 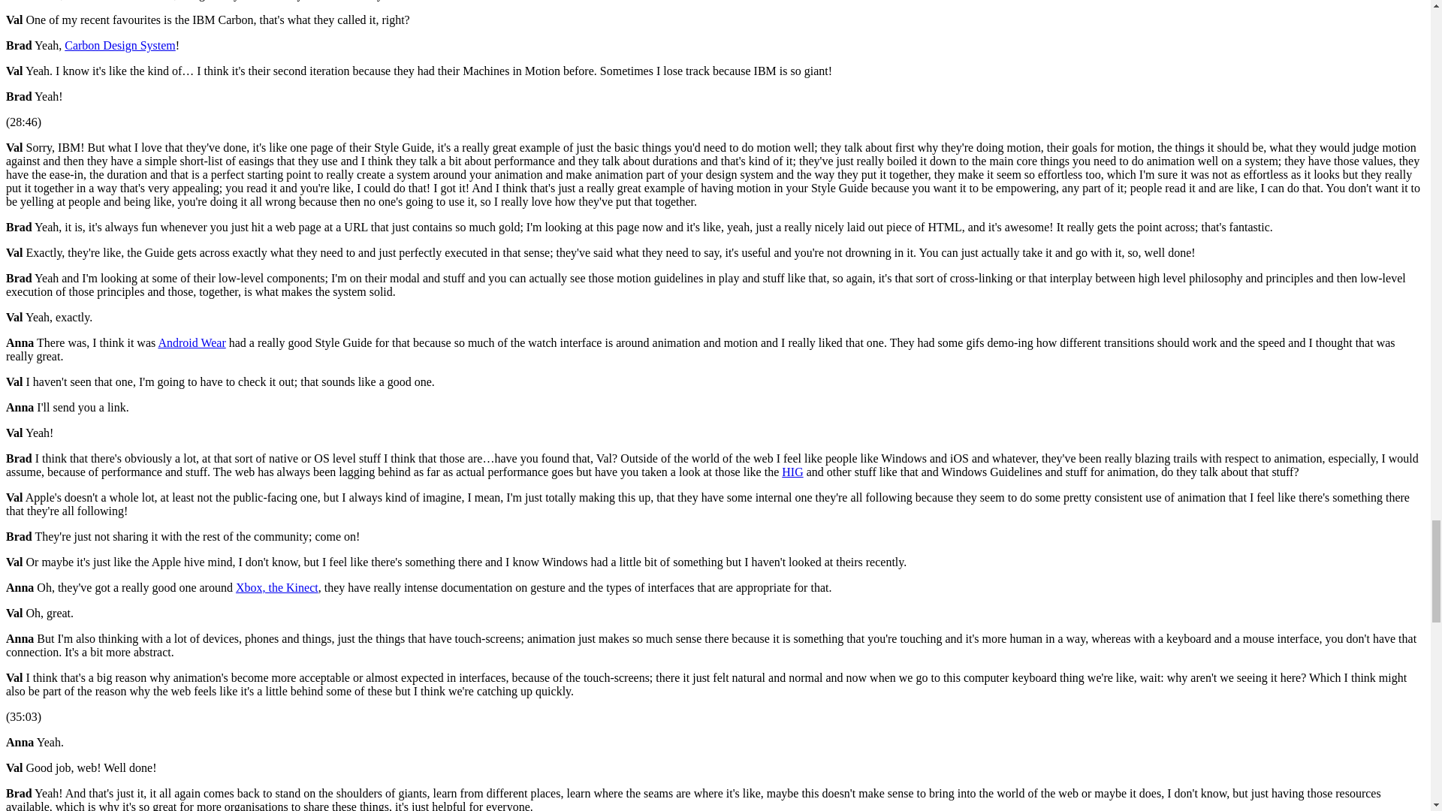 I want to click on HIG, so click(x=792, y=472).